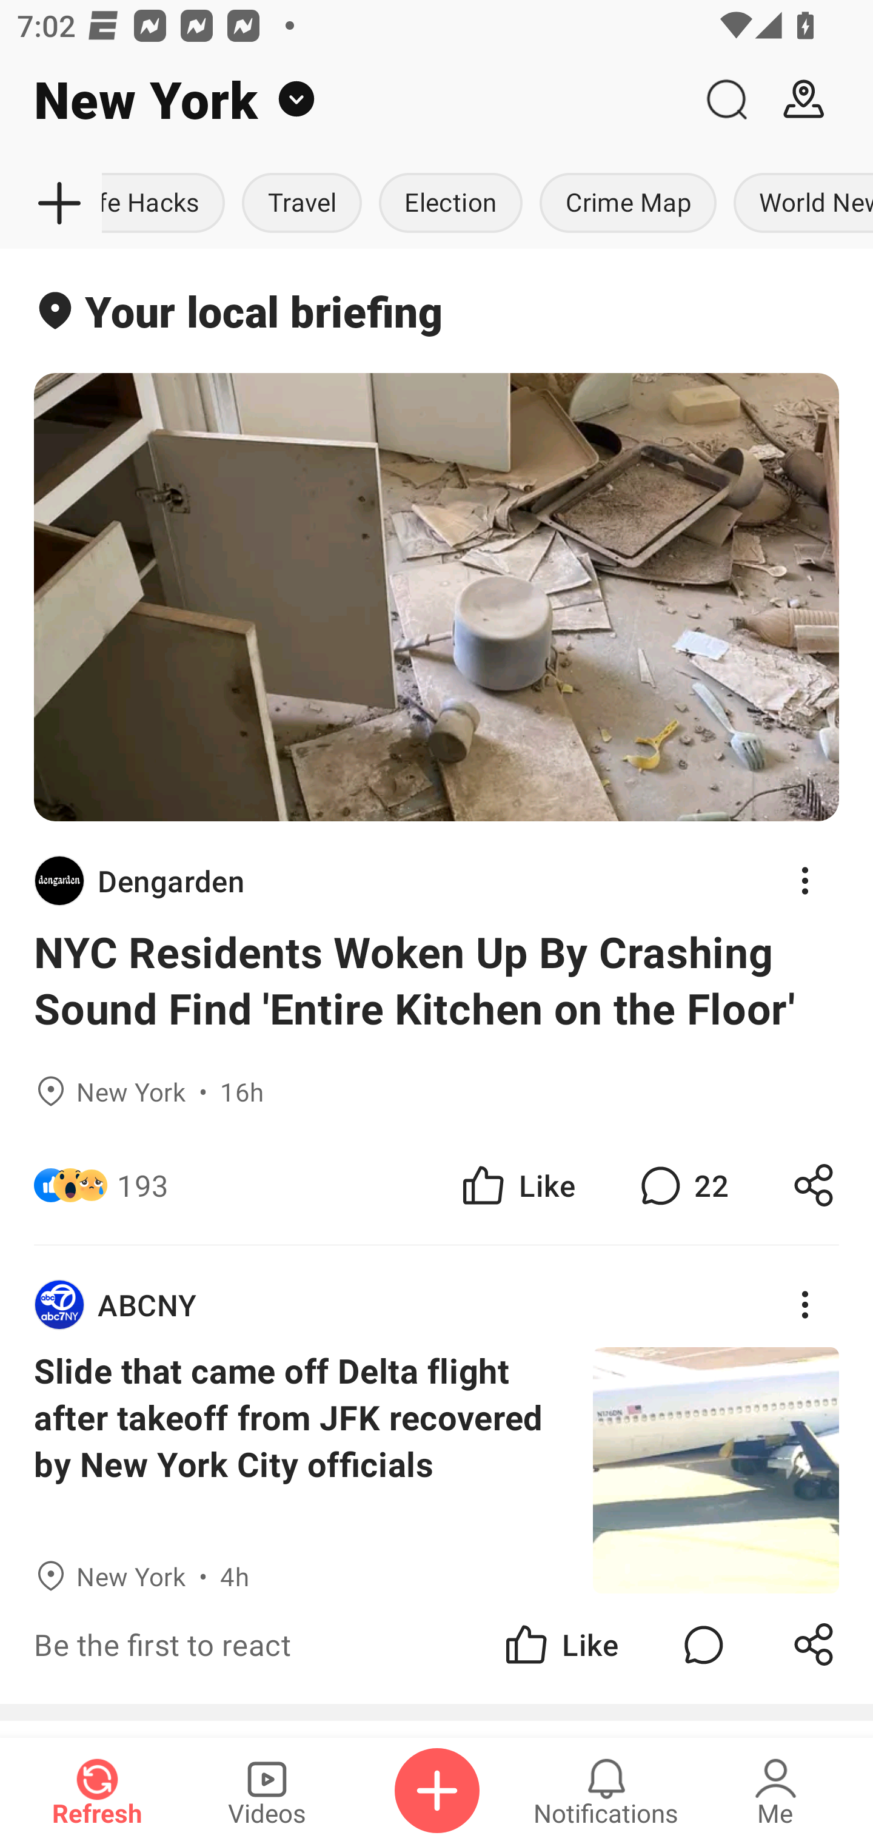 The height and width of the screenshot is (1844, 873). I want to click on Election, so click(450, 204).